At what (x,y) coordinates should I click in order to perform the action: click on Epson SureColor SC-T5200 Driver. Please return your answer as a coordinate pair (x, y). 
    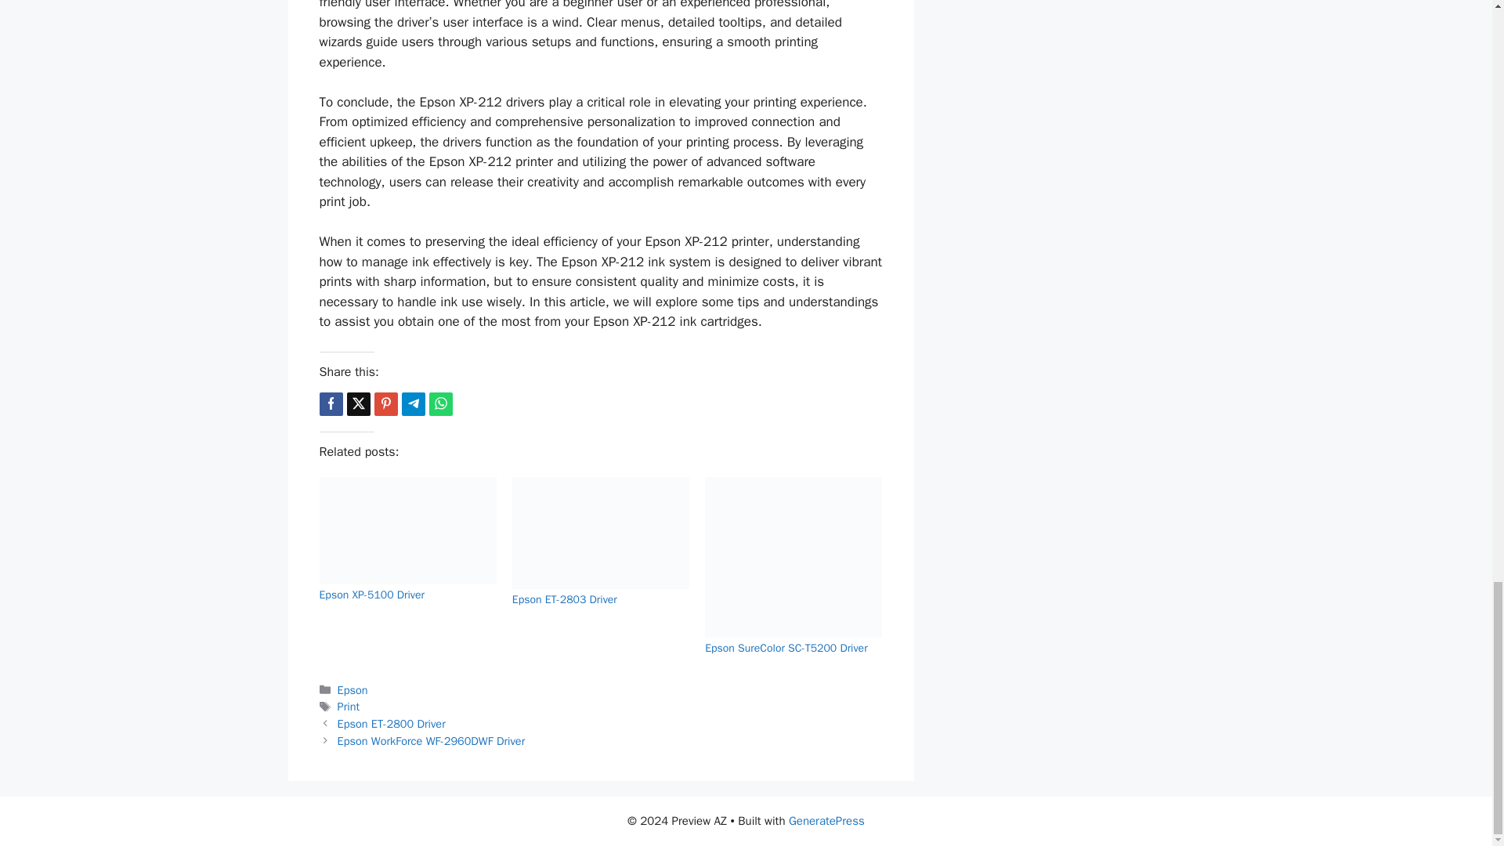
    Looking at the image, I should click on (786, 647).